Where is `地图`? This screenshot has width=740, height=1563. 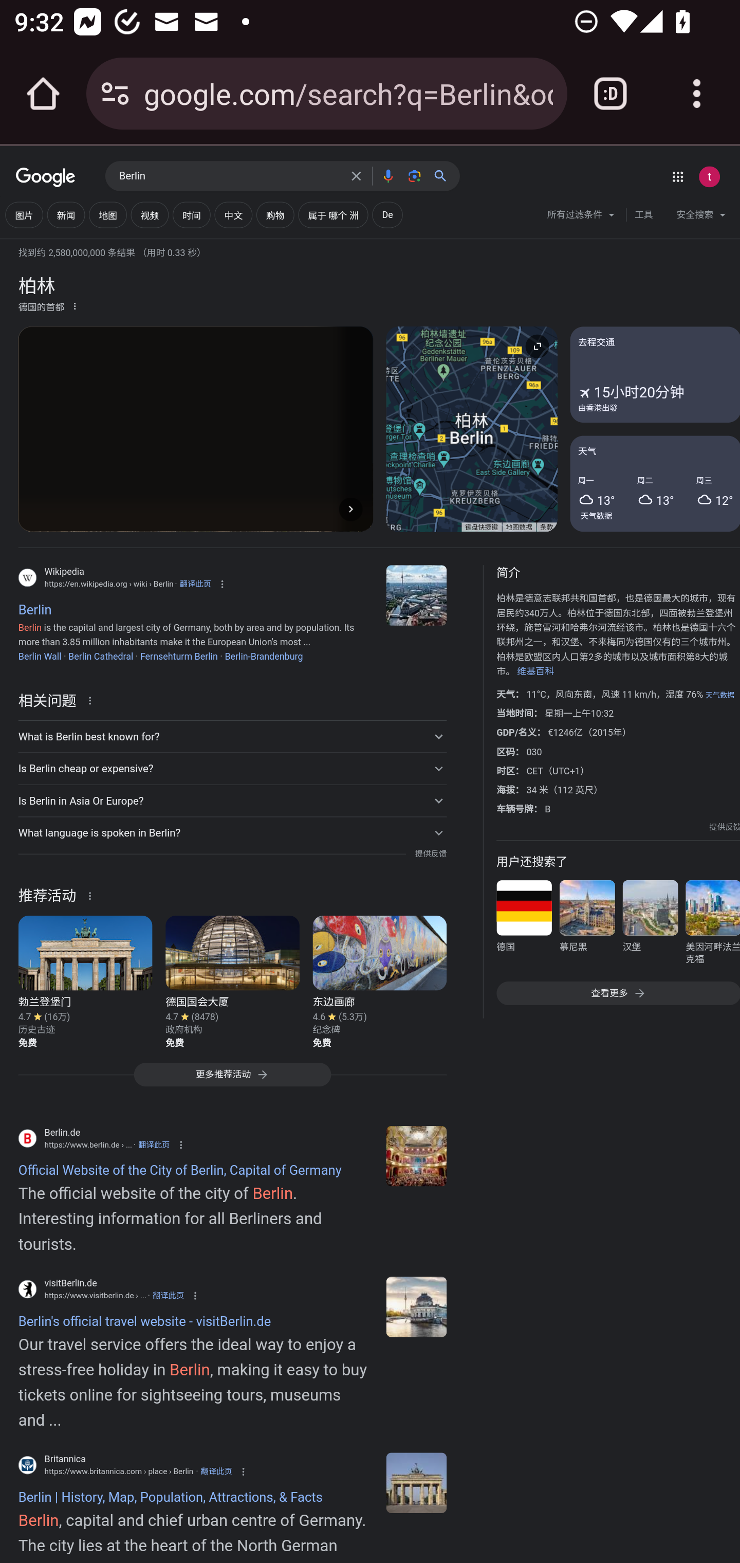 地图 is located at coordinates (107, 215).